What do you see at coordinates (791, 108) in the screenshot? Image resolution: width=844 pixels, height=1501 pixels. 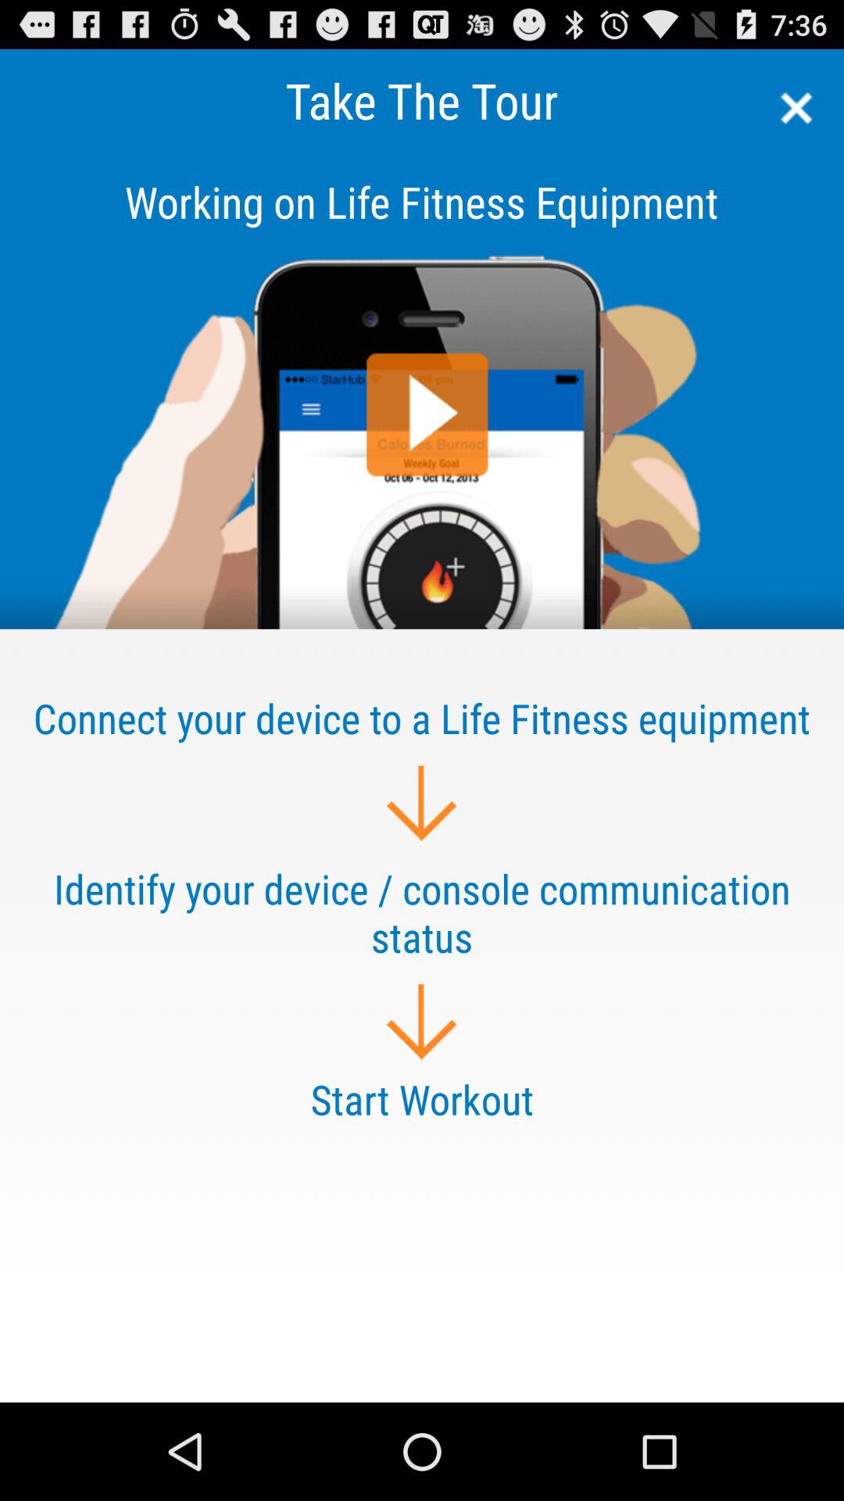 I see `close` at bounding box center [791, 108].